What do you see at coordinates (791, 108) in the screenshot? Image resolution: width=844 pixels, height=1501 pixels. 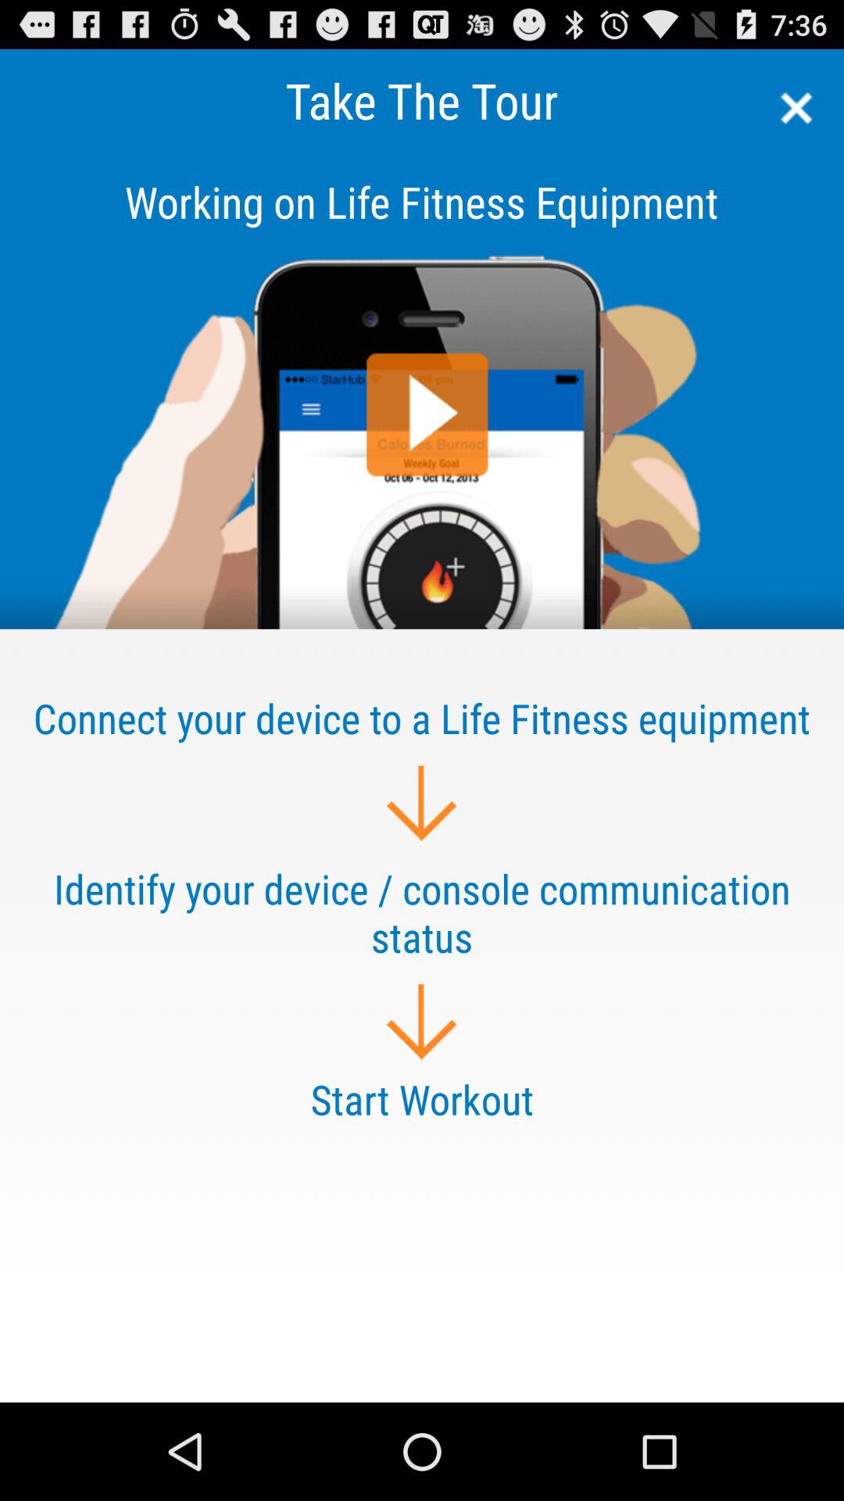 I see `close` at bounding box center [791, 108].